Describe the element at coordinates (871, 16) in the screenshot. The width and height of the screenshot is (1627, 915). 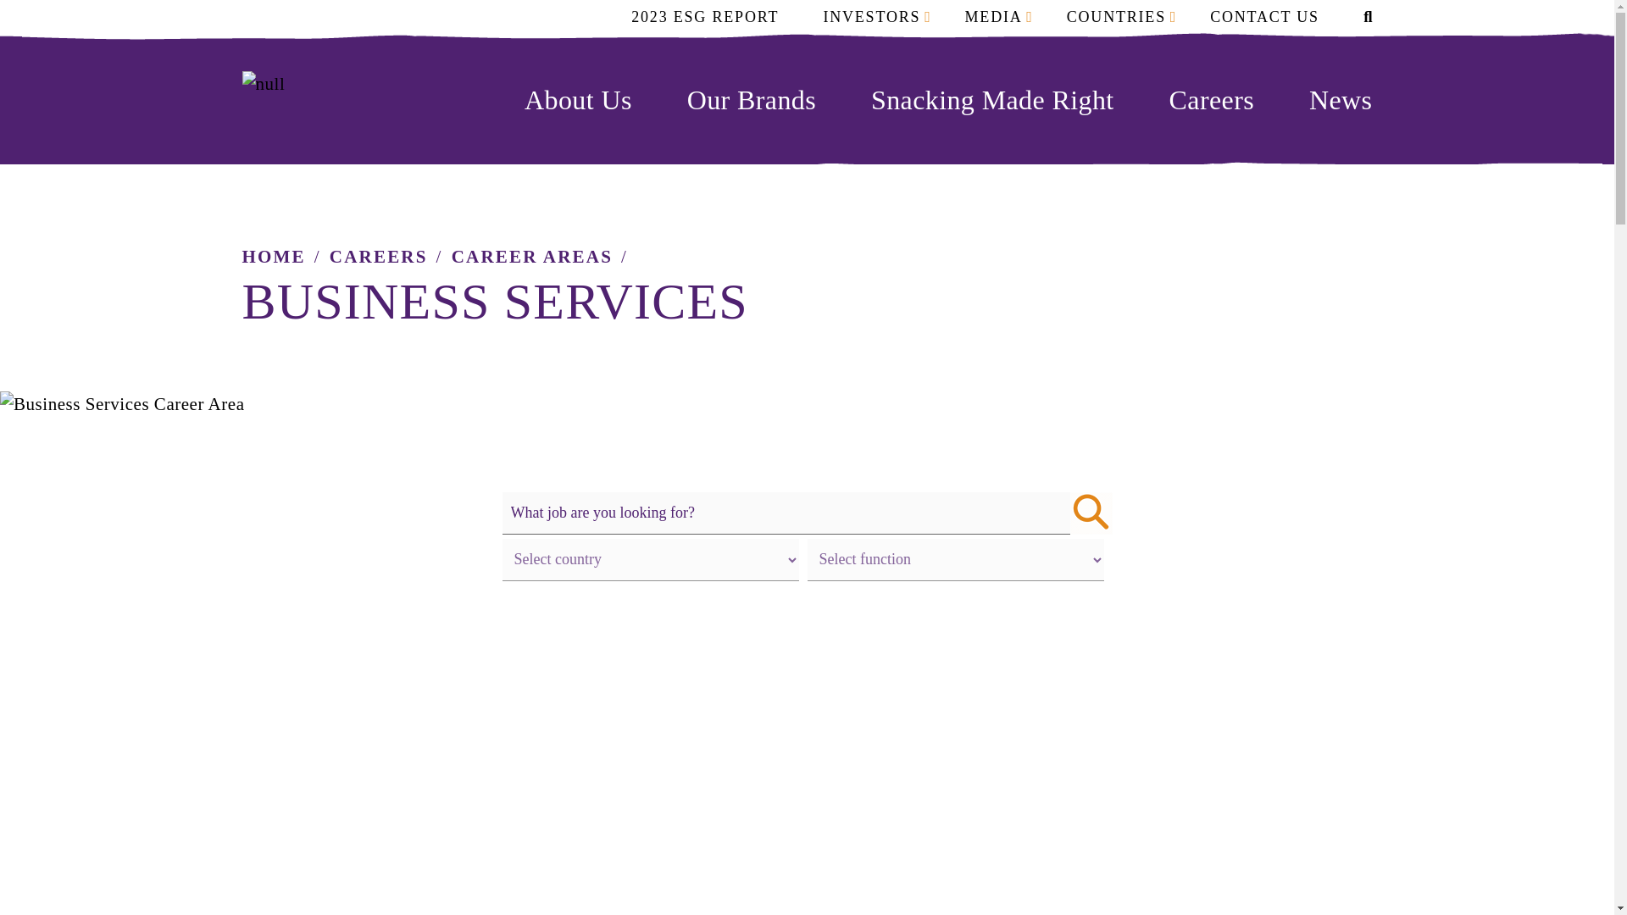
I see `INVESTORS` at that location.